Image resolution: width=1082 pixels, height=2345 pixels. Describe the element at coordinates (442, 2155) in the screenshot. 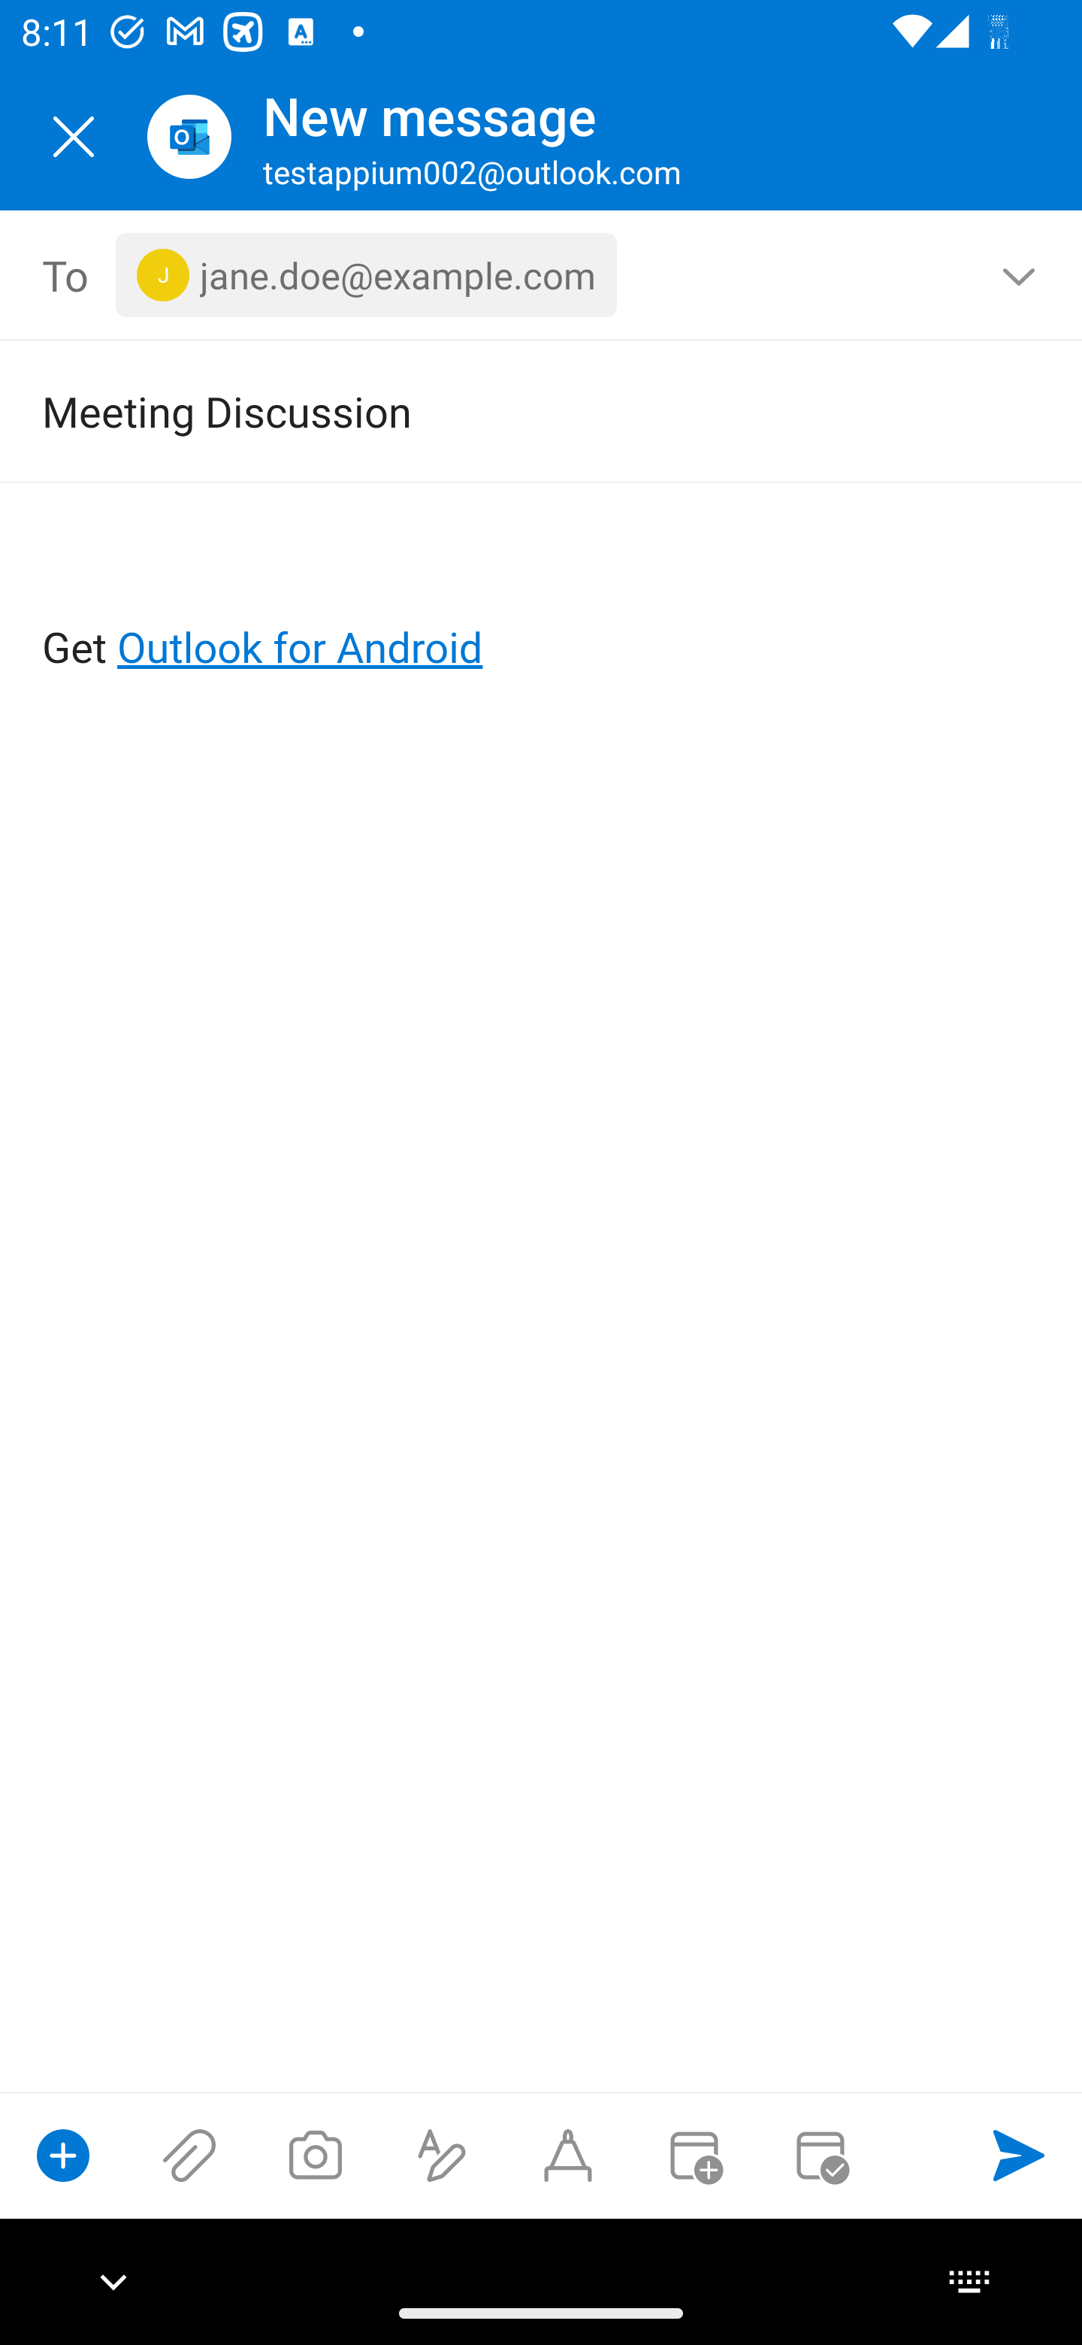

I see `Show formatting options` at that location.